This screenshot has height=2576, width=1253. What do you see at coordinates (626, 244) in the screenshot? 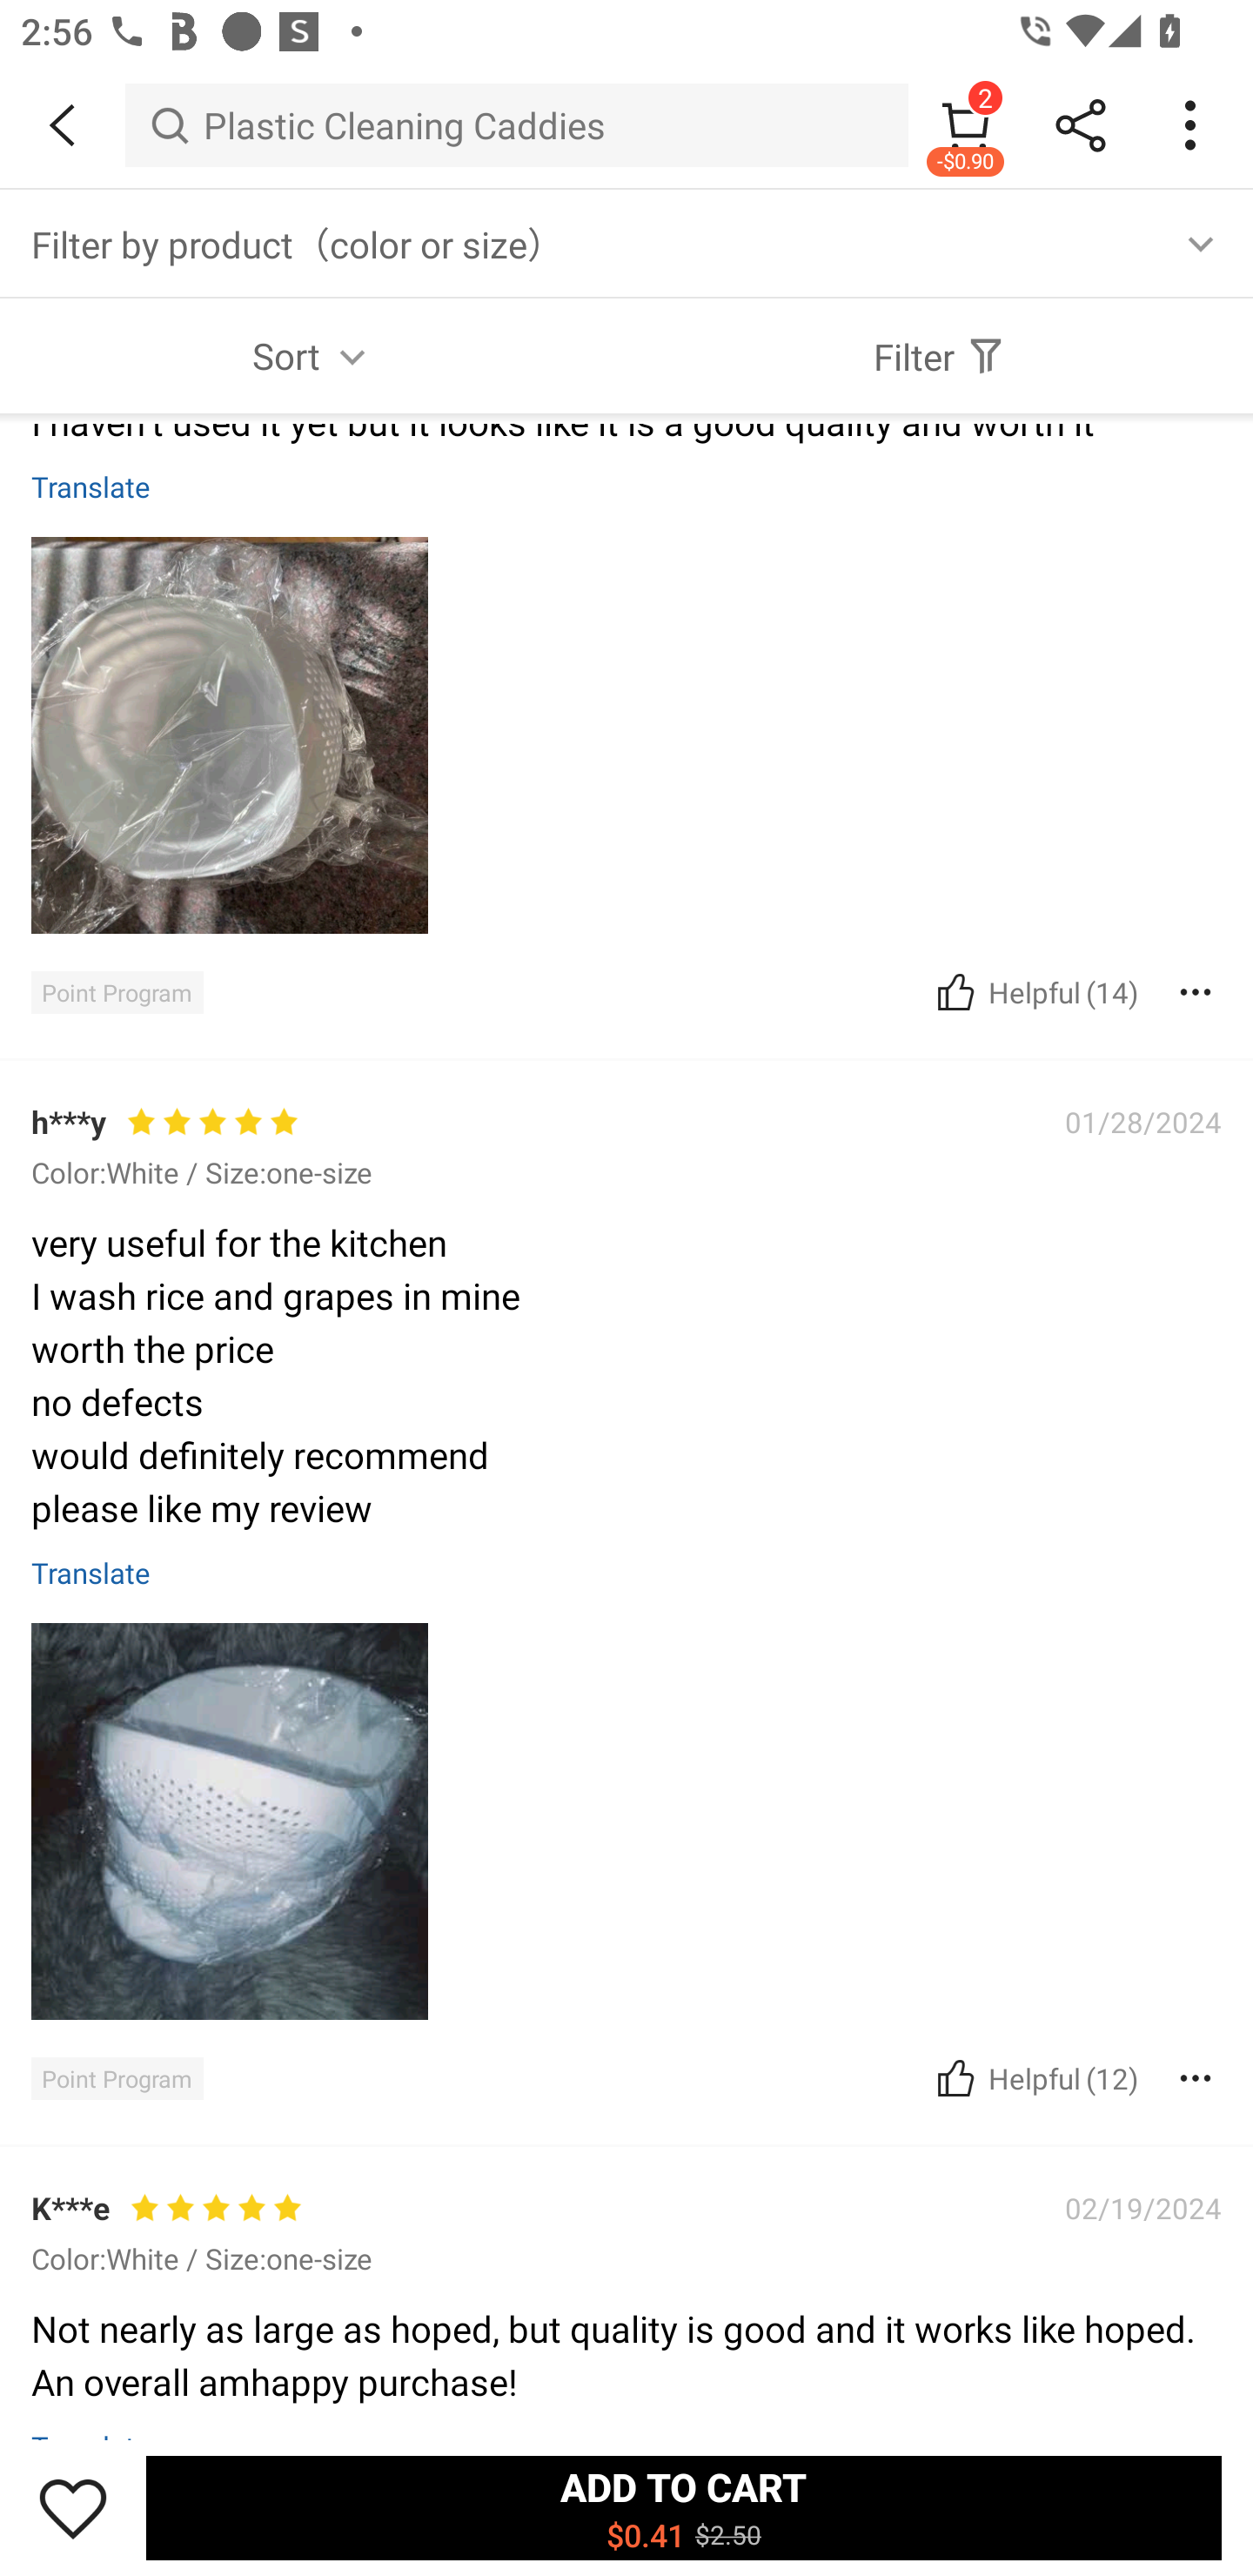
I see `Filter by product（color or size）` at bounding box center [626, 244].